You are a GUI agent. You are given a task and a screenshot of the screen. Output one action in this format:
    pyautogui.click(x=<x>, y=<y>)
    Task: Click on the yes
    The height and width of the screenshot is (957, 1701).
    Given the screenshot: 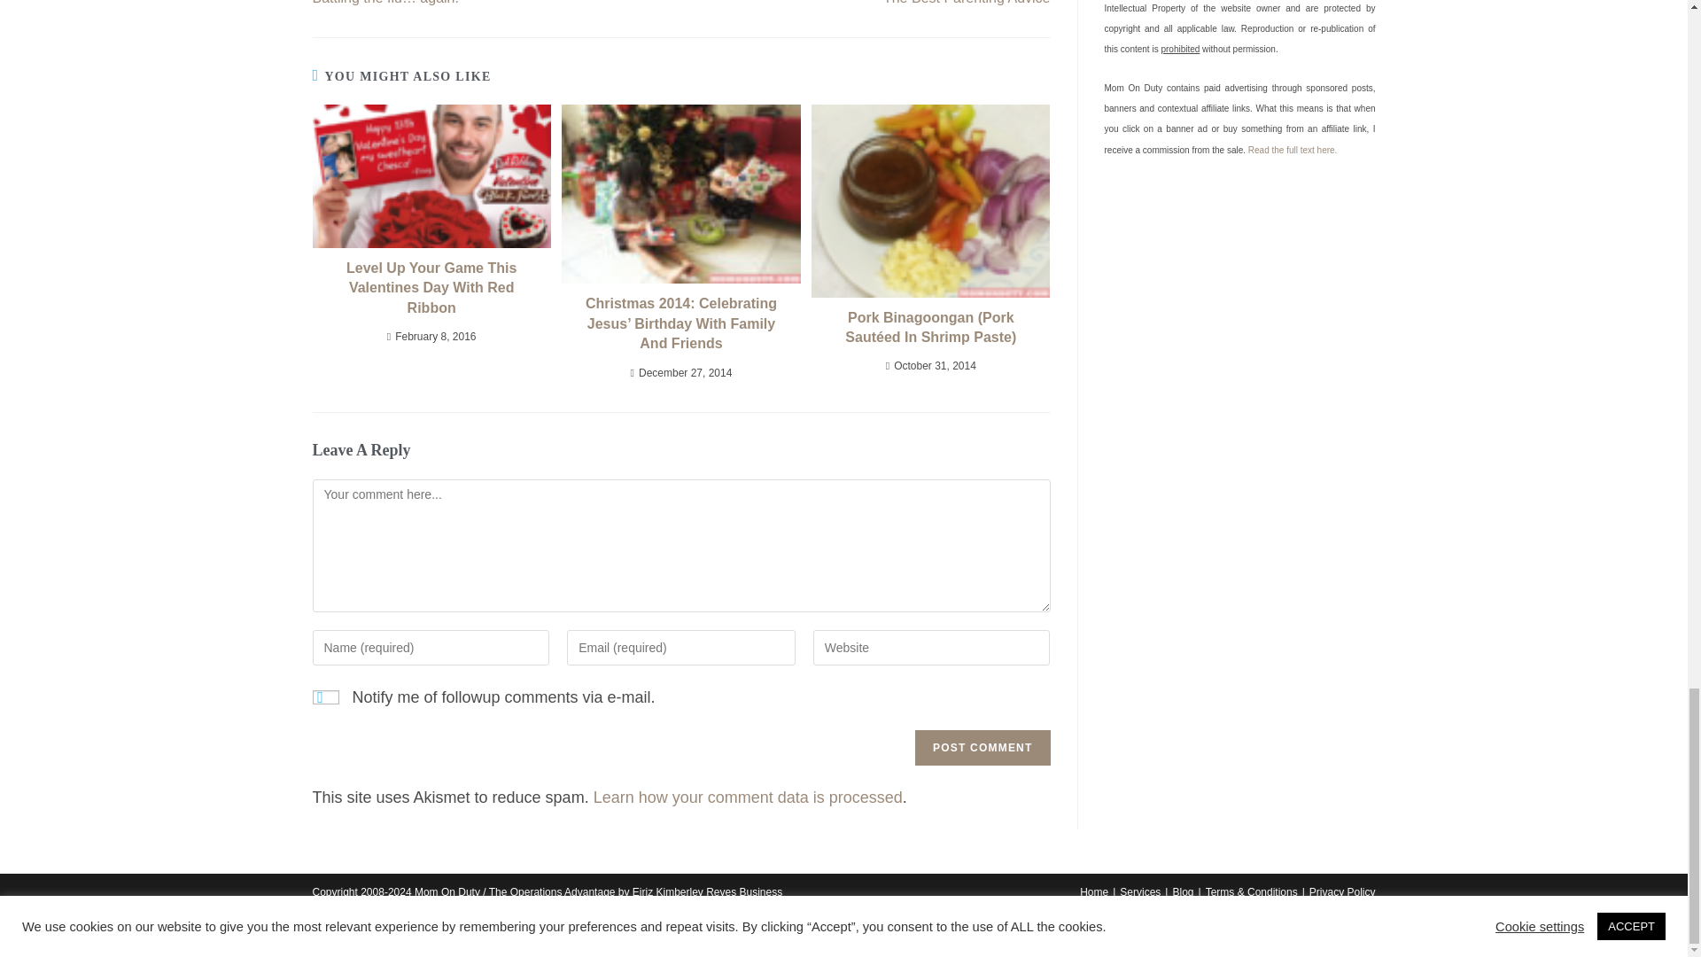 What is the action you would take?
    pyautogui.click(x=324, y=696)
    